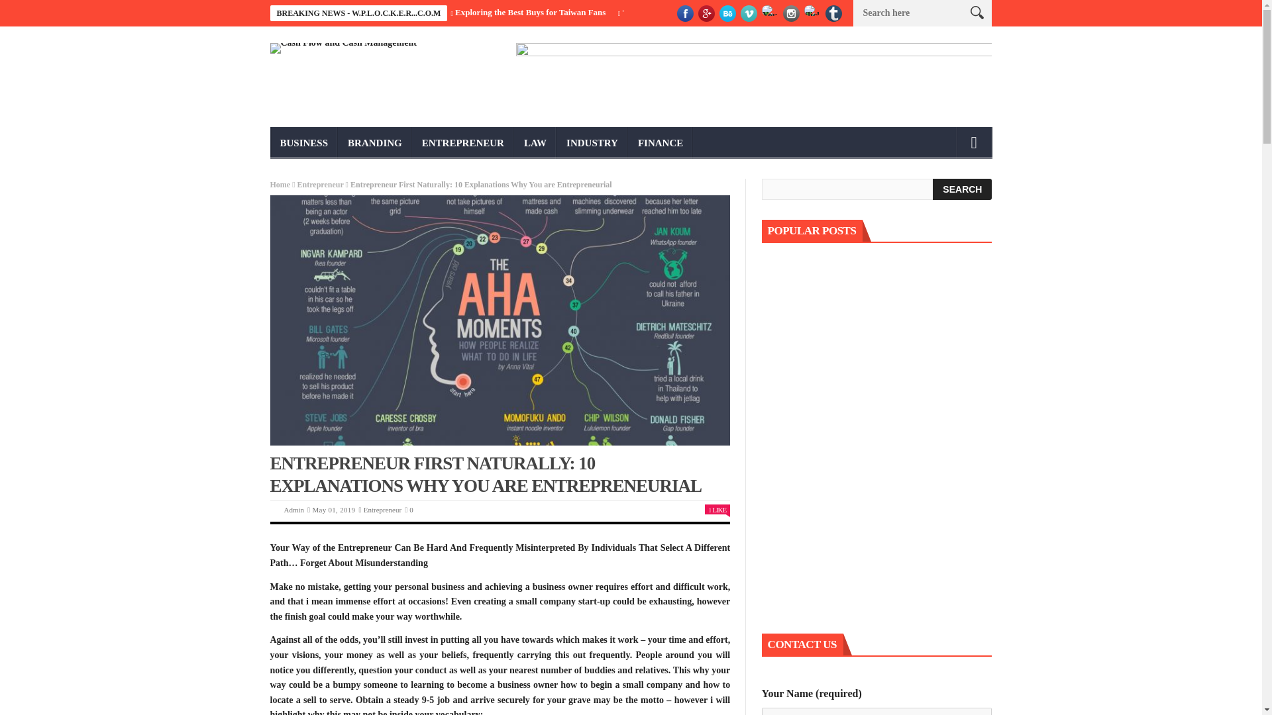  Describe the element at coordinates (293, 510) in the screenshot. I see `Posts by admin` at that location.